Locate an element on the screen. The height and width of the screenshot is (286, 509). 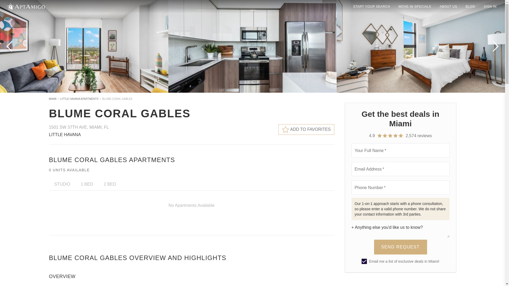
STUDIO is located at coordinates (62, 184).